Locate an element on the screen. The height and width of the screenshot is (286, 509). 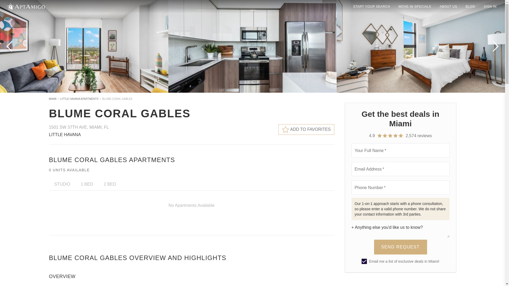
STUDIO is located at coordinates (62, 184).